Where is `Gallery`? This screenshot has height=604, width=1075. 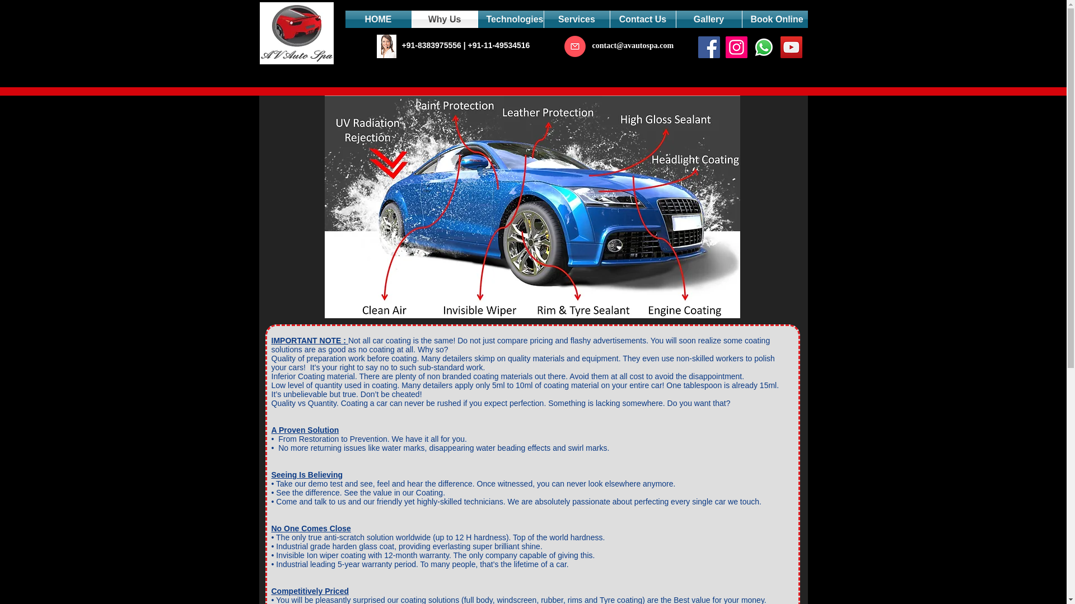
Gallery is located at coordinates (709, 19).